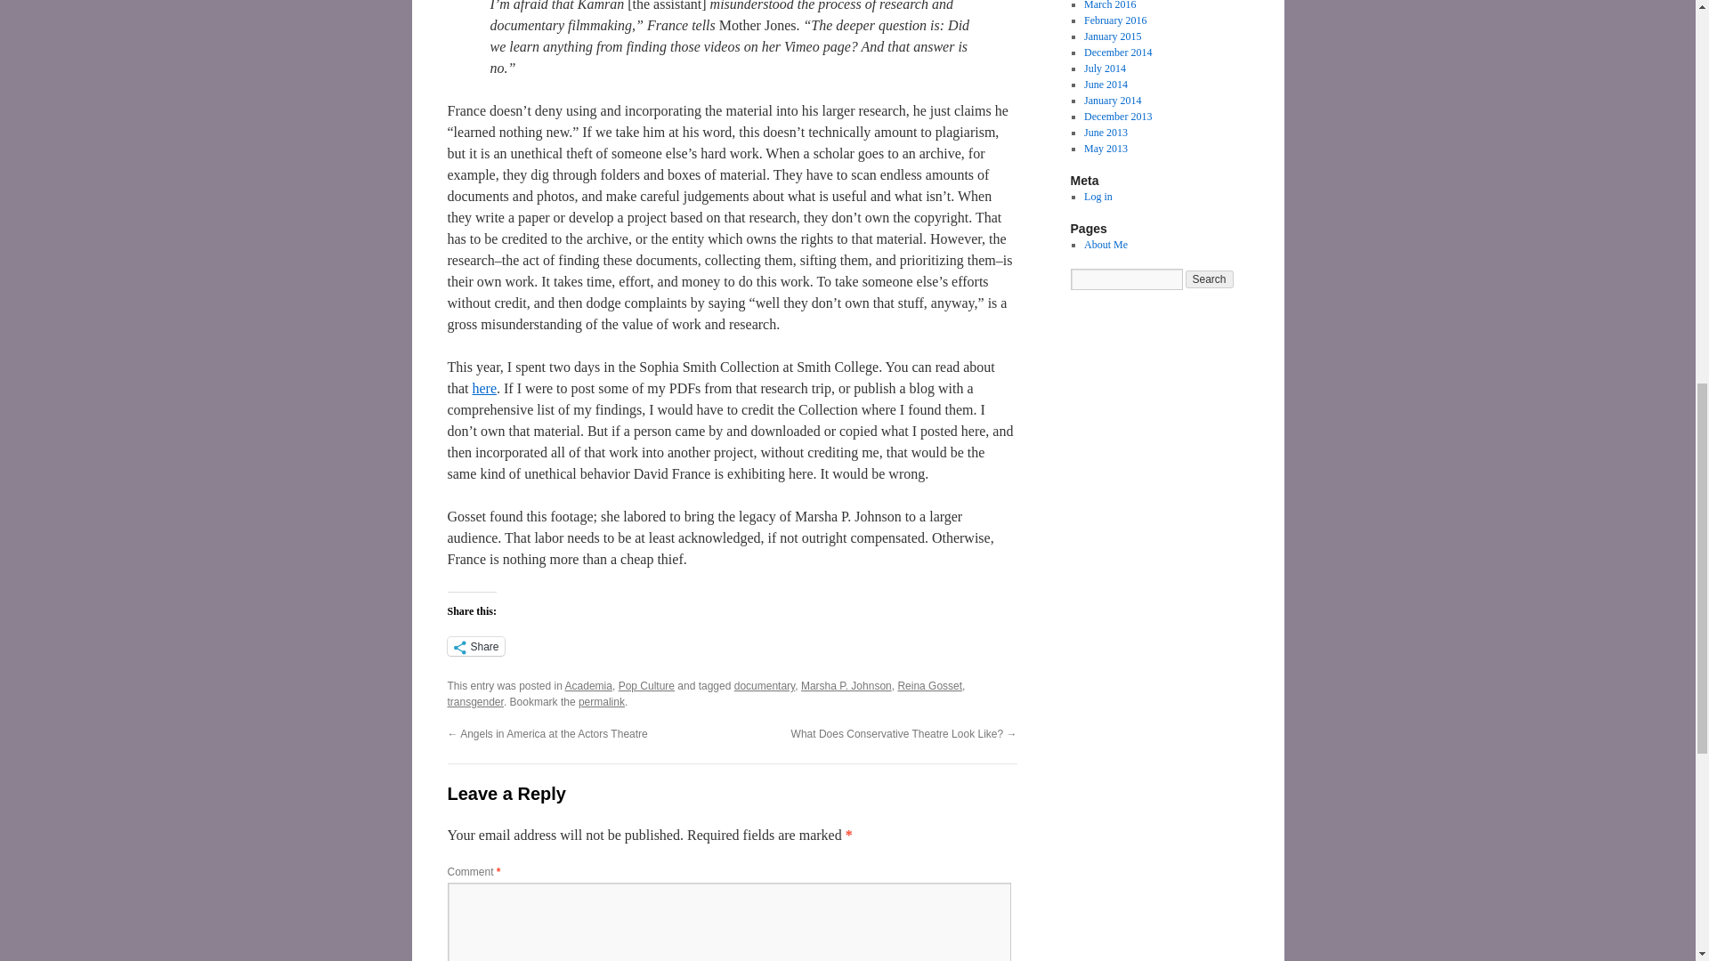  What do you see at coordinates (646, 685) in the screenshot?
I see `Pop Culture` at bounding box center [646, 685].